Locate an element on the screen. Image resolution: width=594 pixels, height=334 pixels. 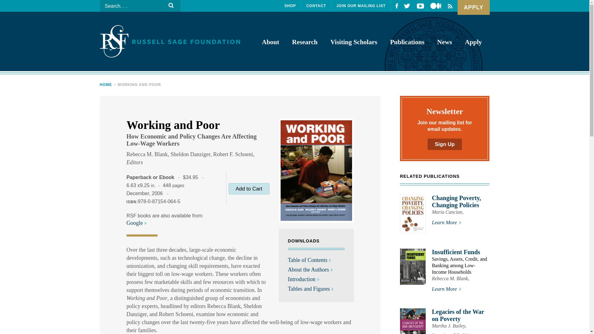
Research is located at coordinates (304, 42).